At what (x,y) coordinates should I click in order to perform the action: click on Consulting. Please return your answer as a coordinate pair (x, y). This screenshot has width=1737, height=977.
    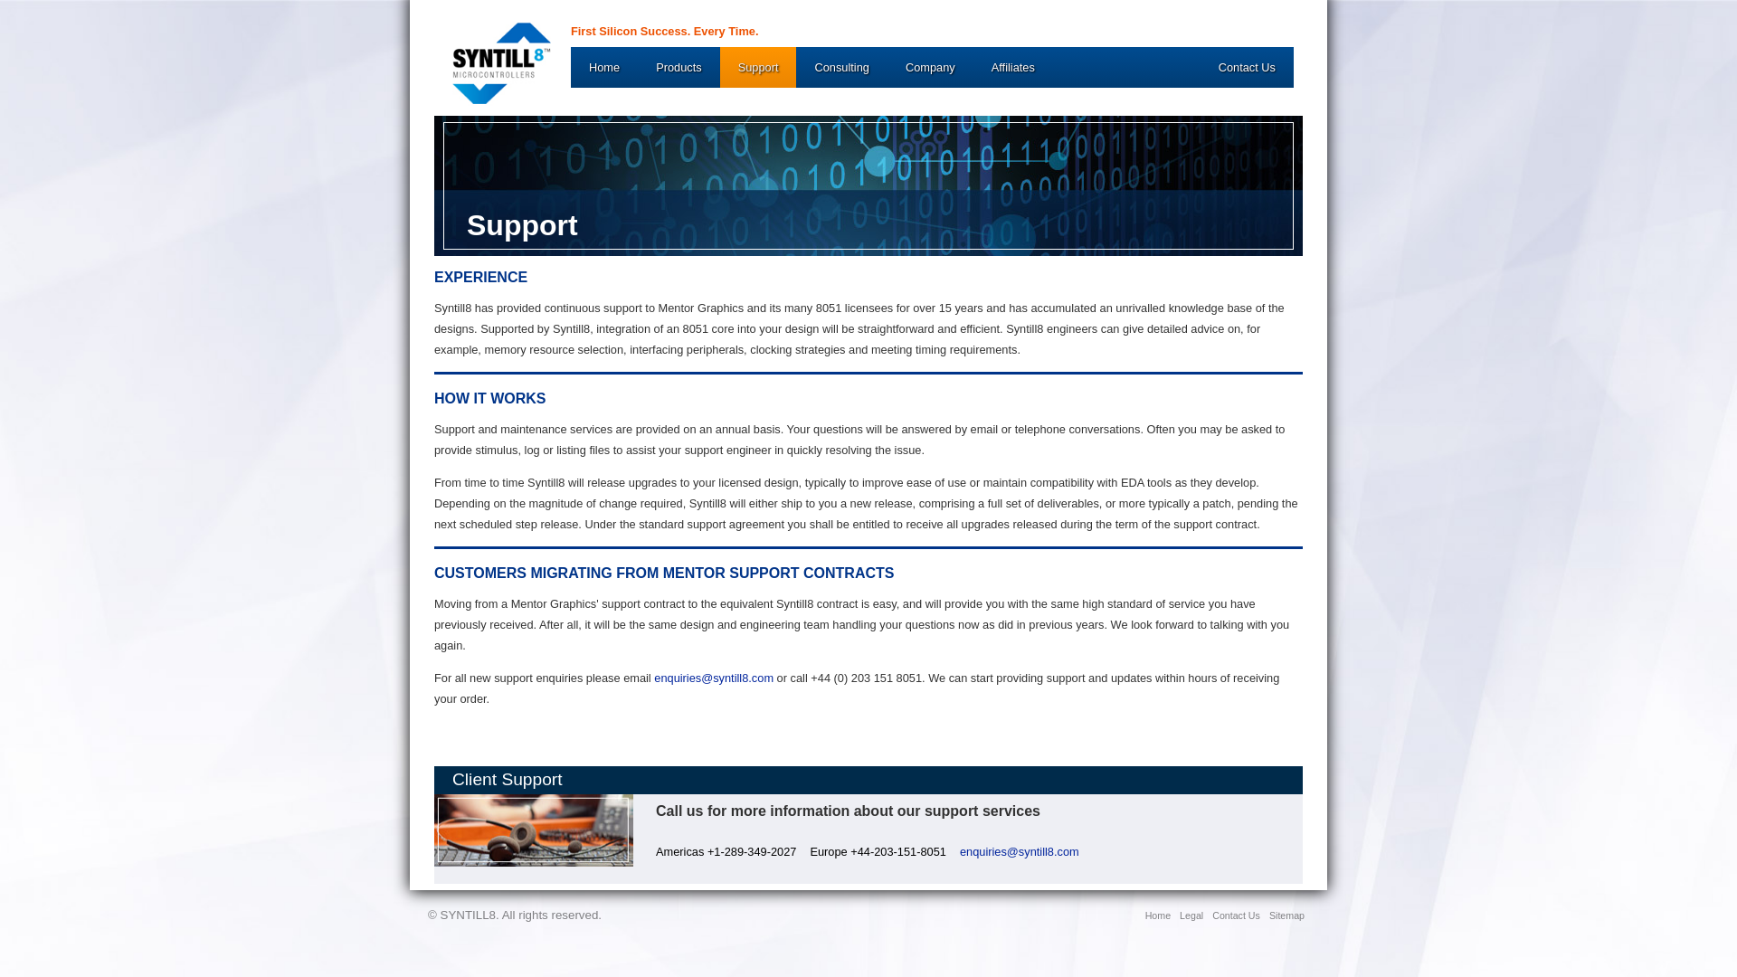
    Looking at the image, I should click on (840, 67).